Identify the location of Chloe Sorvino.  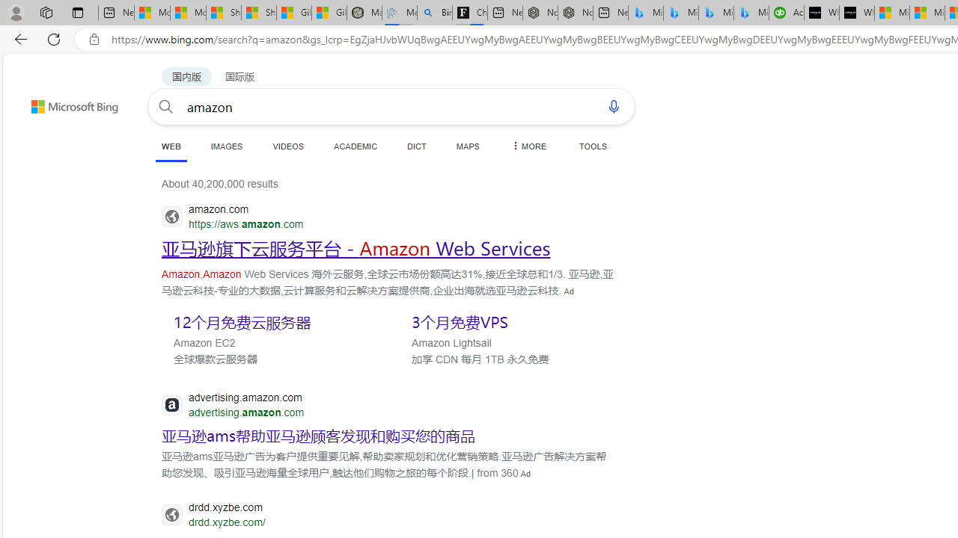
(470, 13).